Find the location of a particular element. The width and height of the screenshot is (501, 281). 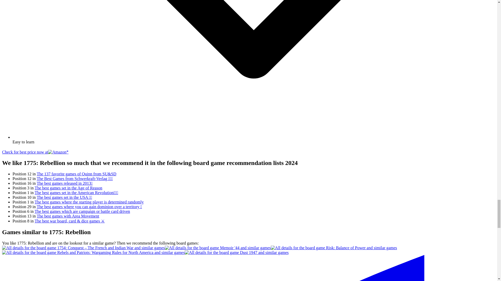

The best games which are campaign or battle card driven is located at coordinates (82, 211).